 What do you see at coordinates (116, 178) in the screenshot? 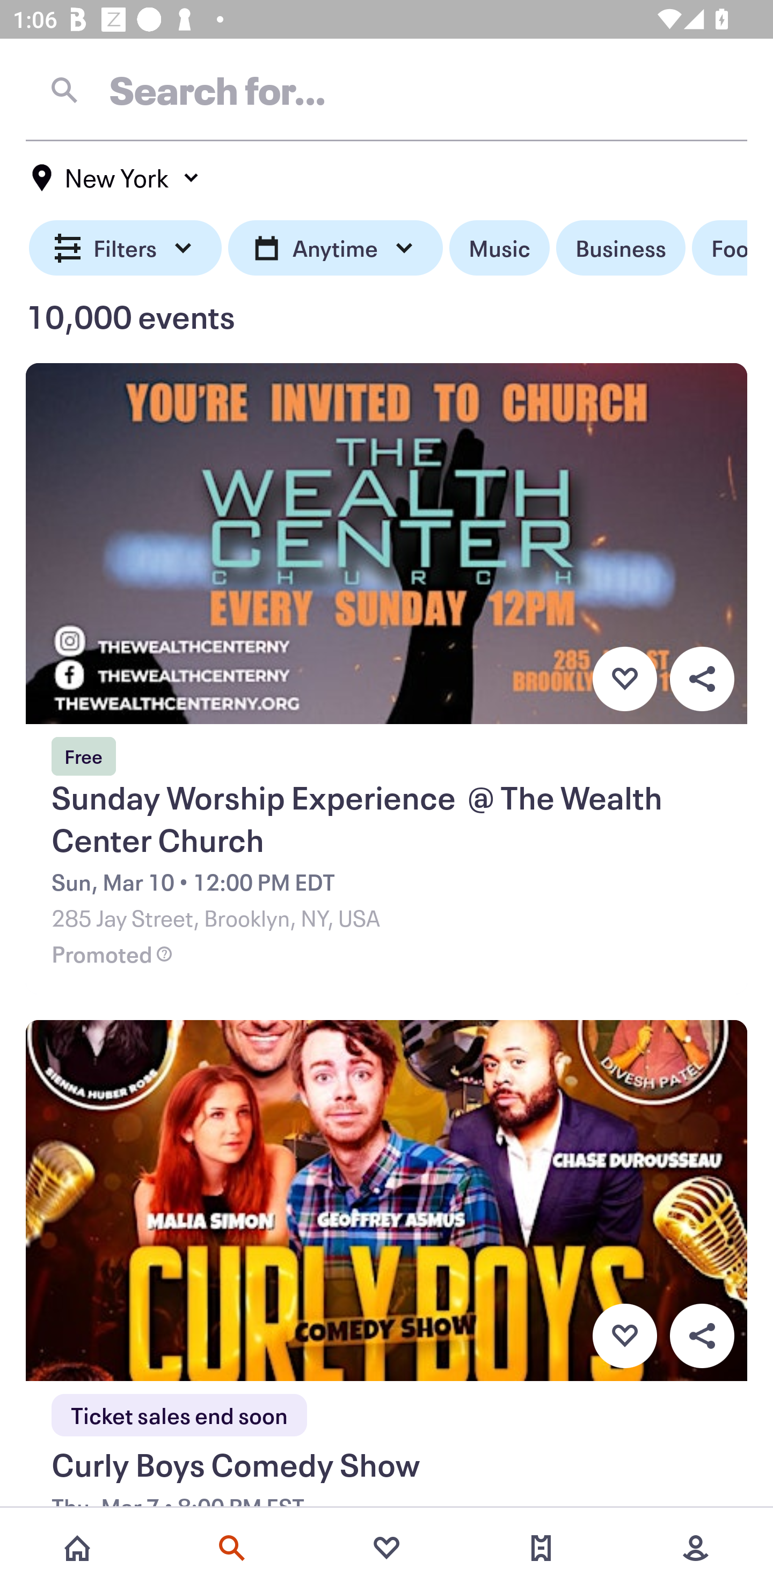
I see `New York` at bounding box center [116, 178].